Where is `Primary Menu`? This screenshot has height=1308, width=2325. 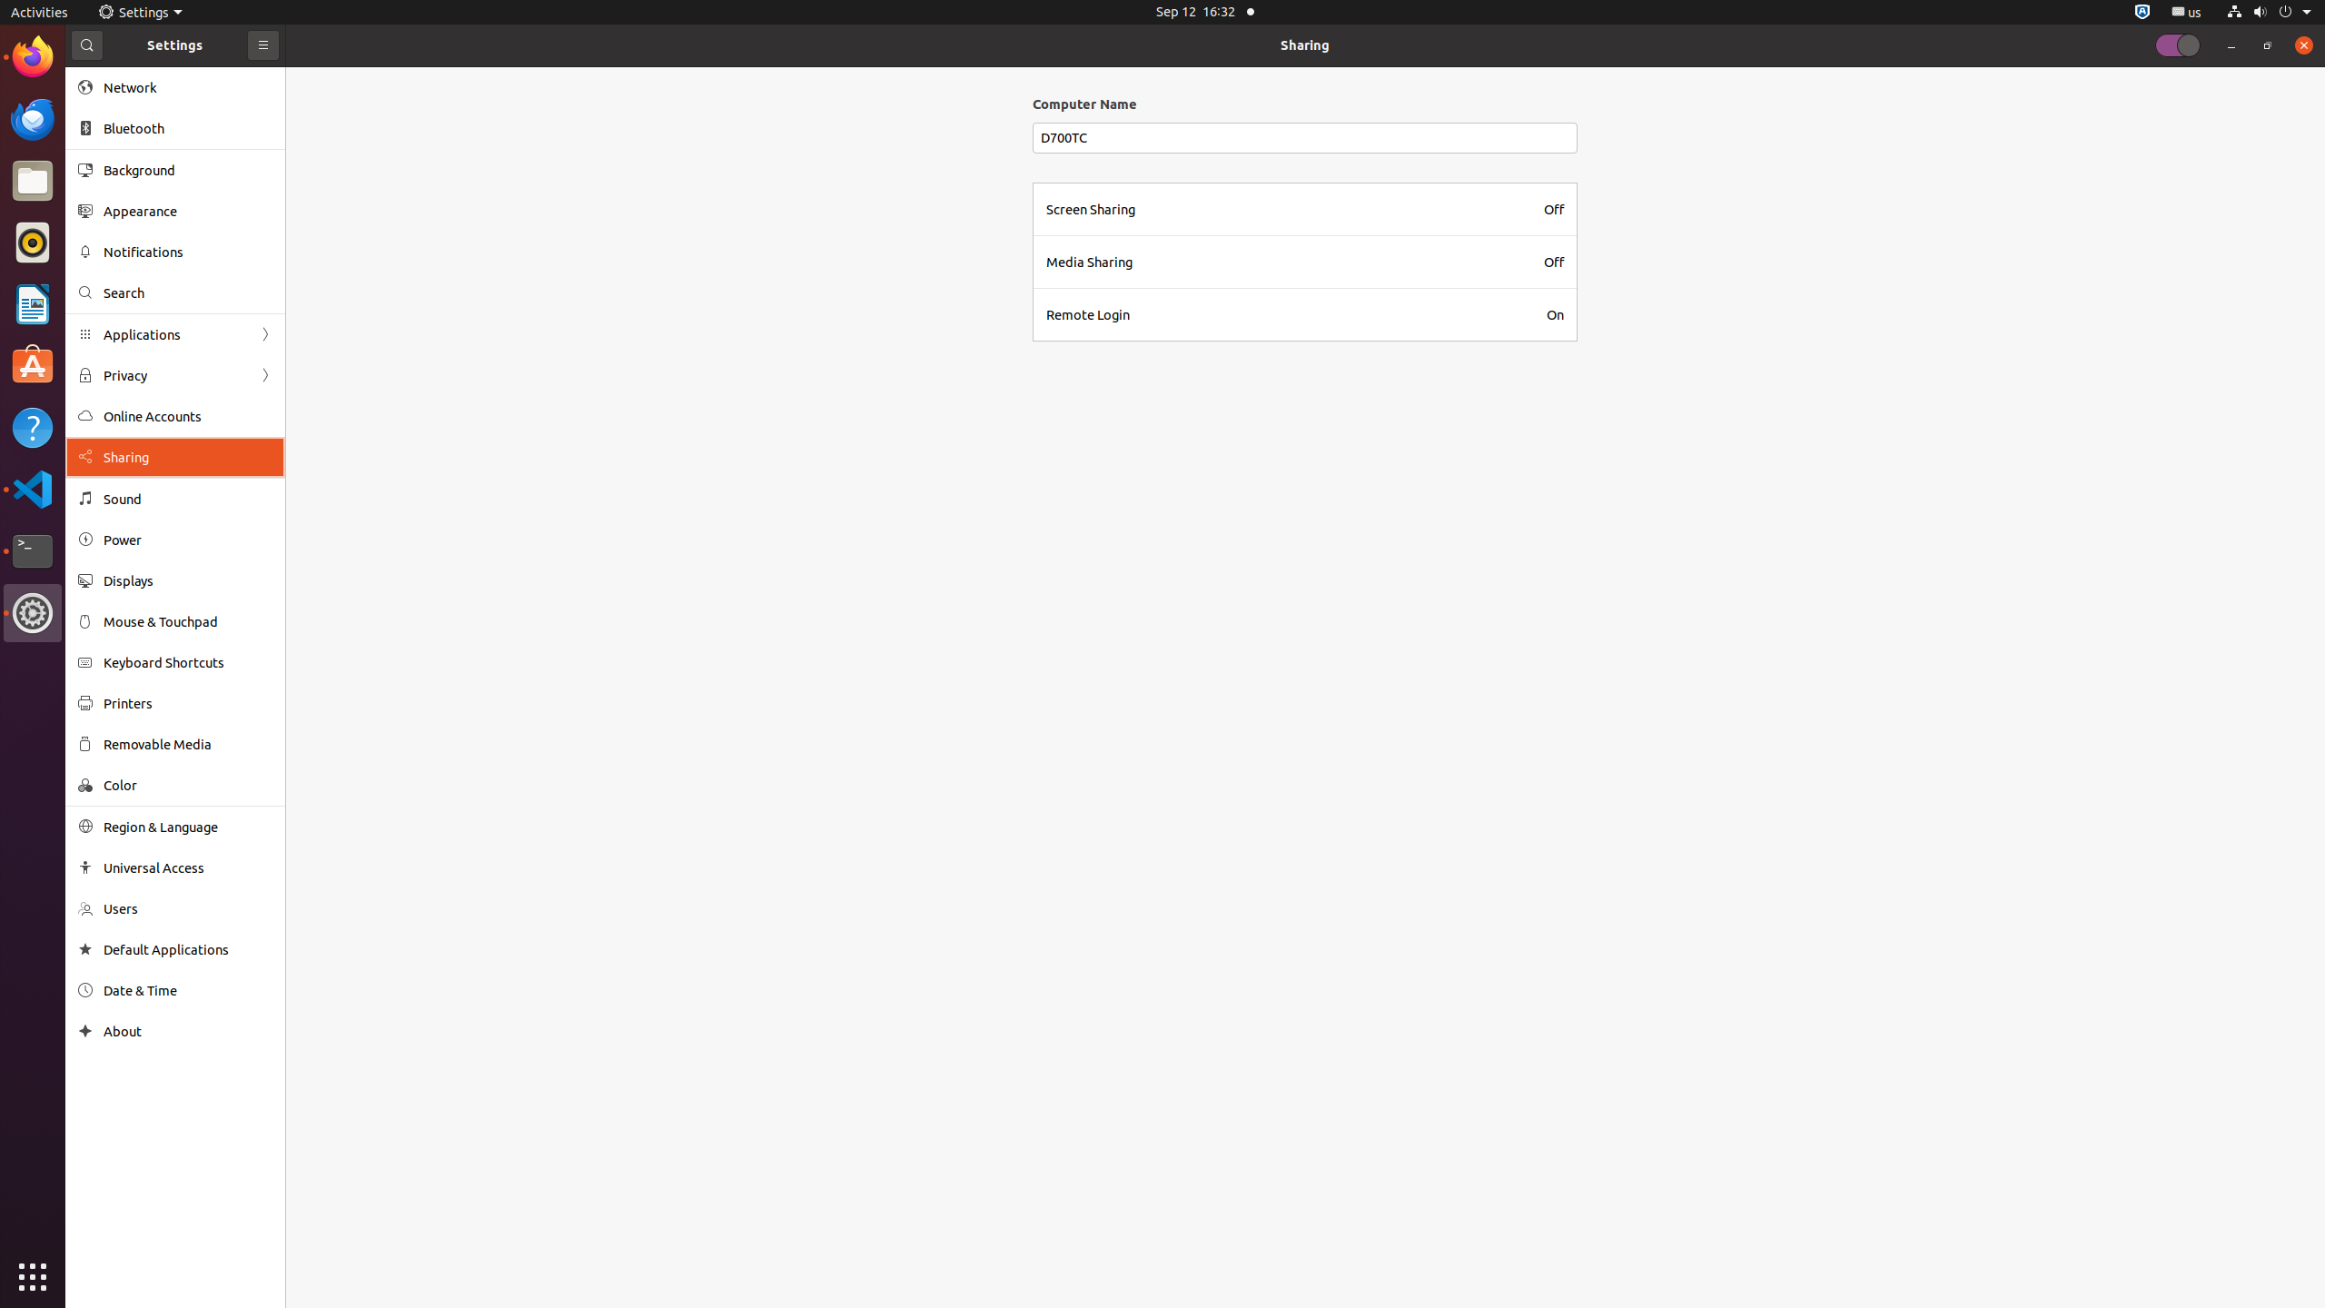 Primary Menu is located at coordinates (263, 45).